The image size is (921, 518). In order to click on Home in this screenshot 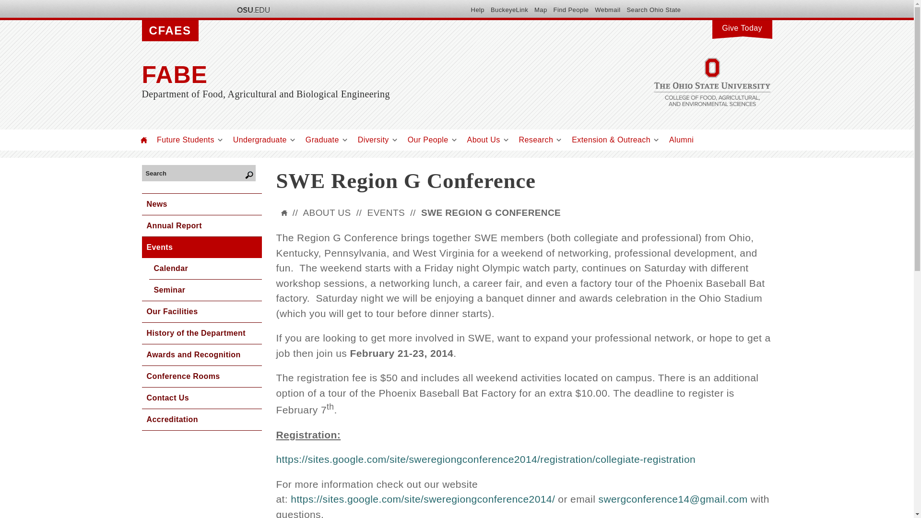, I will do `click(144, 140)`.